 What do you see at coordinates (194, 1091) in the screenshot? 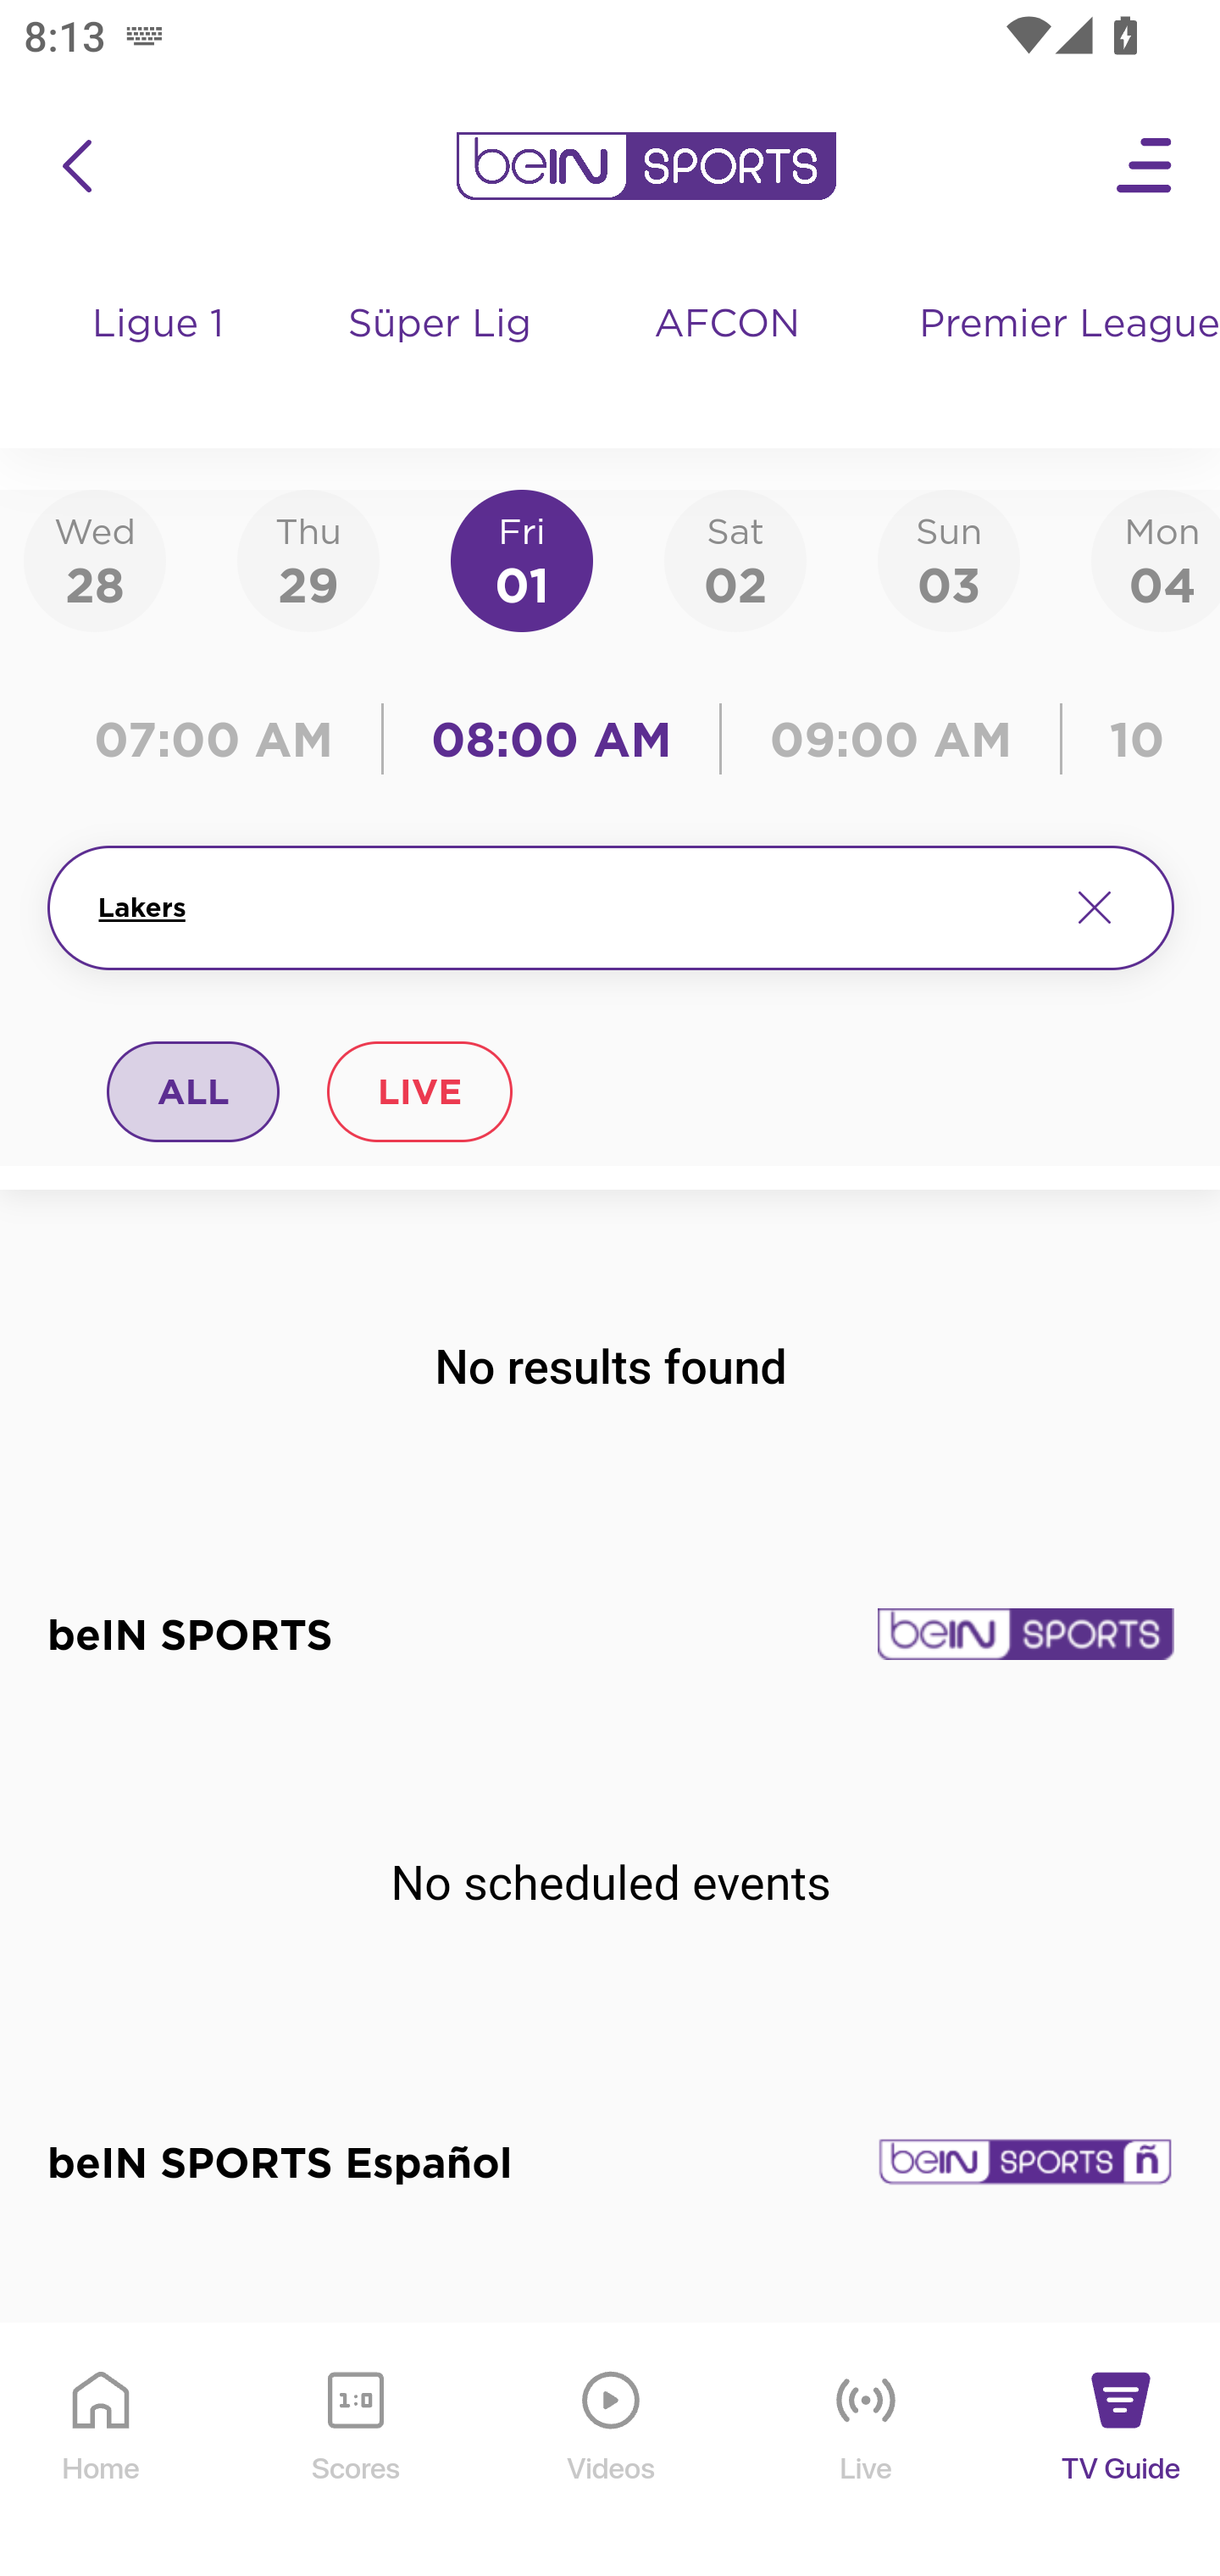
I see `ALL` at bounding box center [194, 1091].